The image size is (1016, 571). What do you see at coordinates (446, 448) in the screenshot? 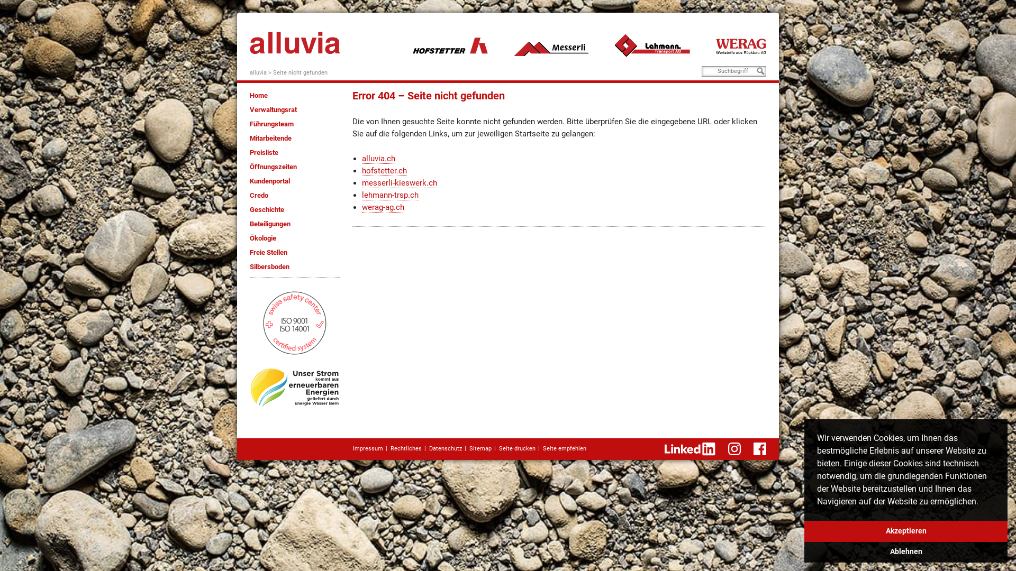
I see `Datenschutz` at bounding box center [446, 448].